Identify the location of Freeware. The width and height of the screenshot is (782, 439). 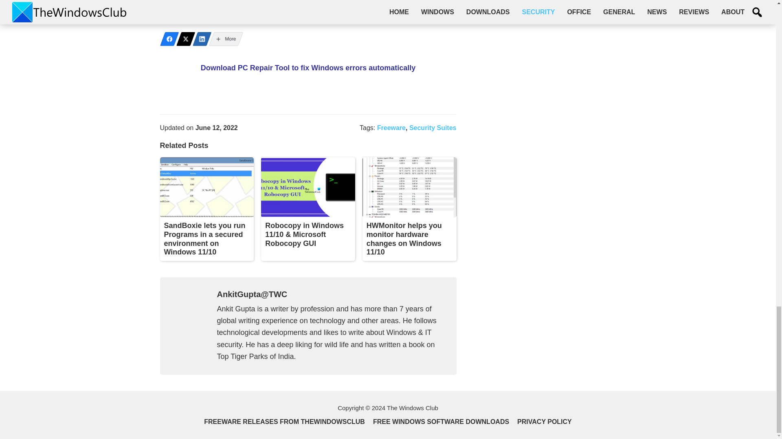
(391, 128).